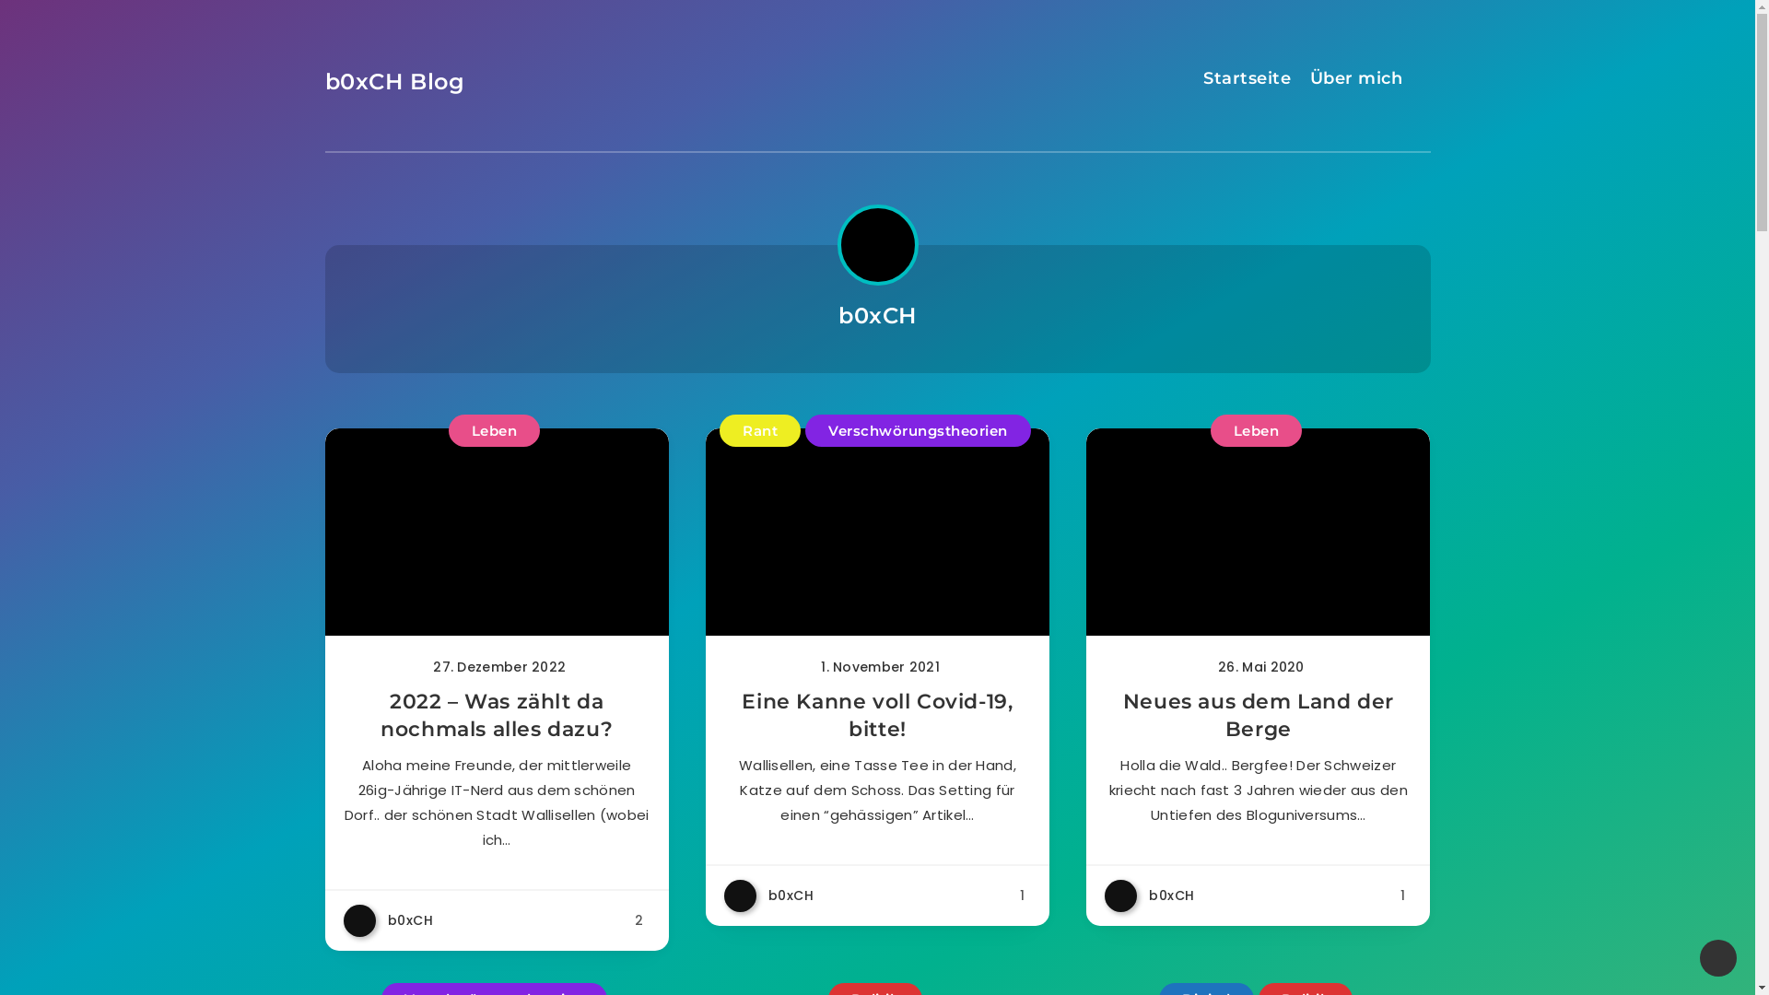  I want to click on Leben, so click(495, 431).